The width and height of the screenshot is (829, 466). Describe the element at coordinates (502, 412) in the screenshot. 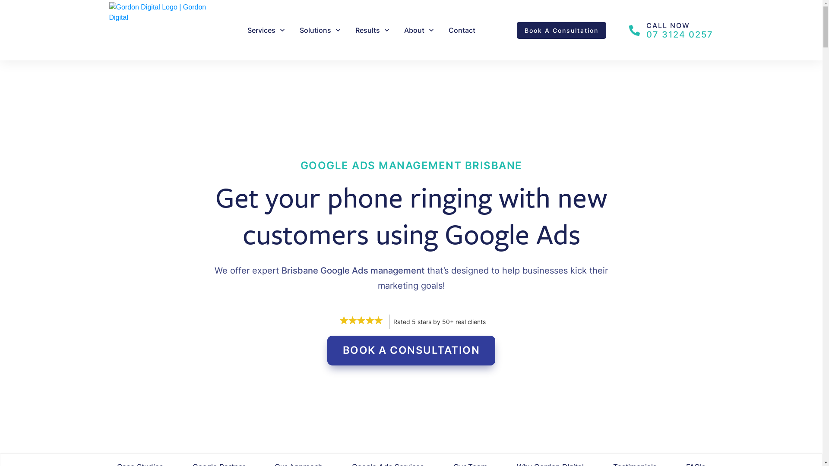

I see `1` at that location.